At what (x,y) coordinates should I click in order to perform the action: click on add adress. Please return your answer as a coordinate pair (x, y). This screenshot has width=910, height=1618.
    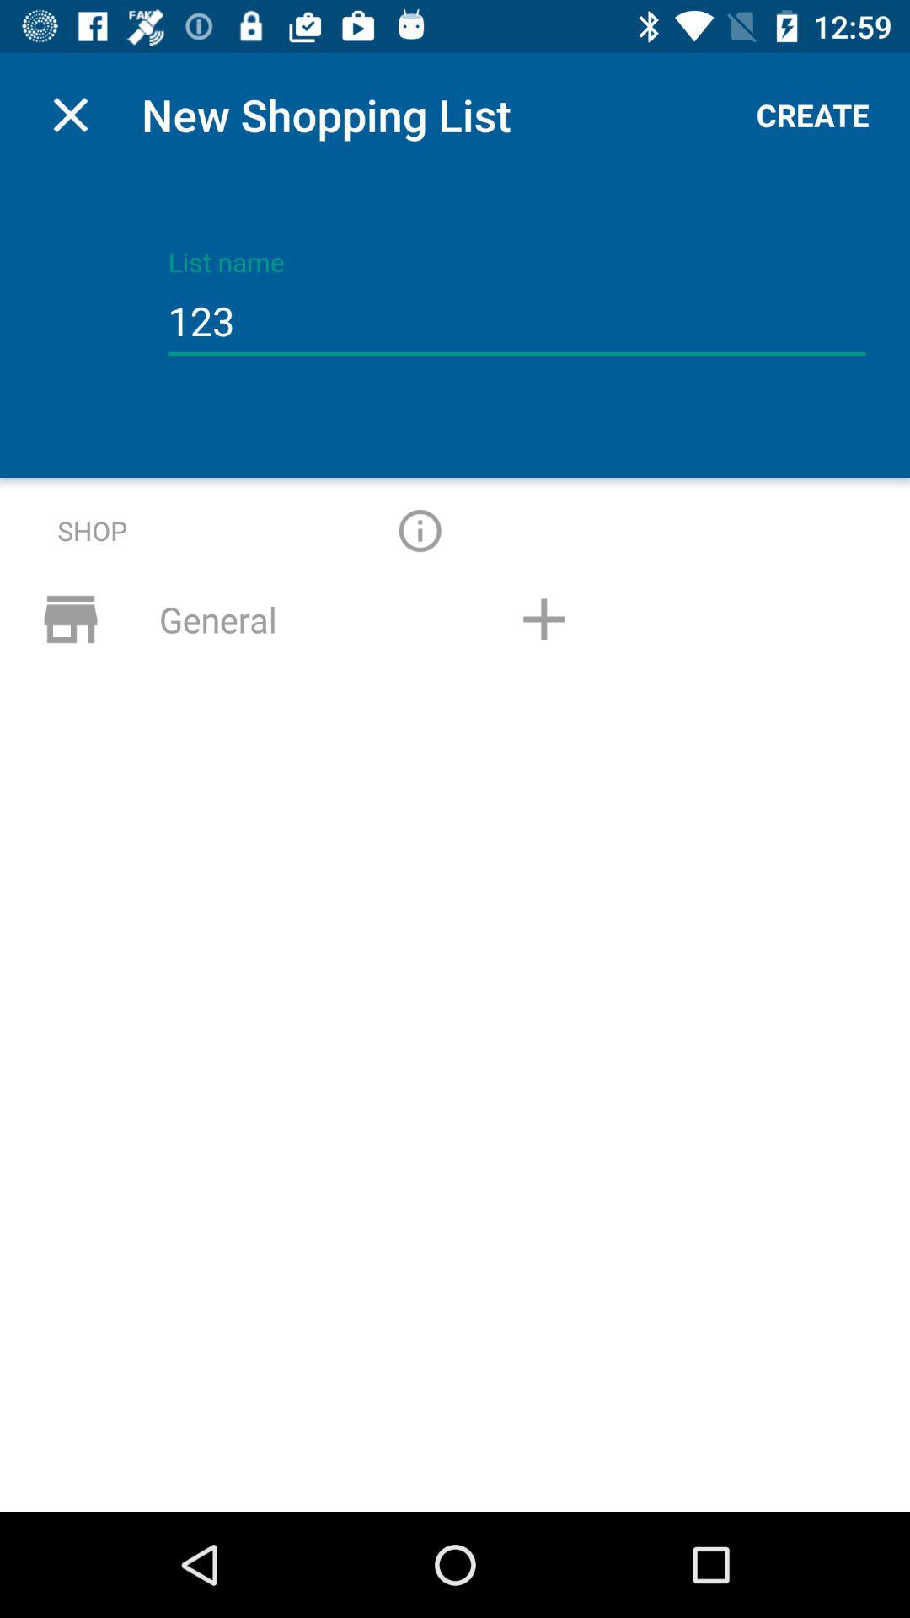
    Looking at the image, I should click on (543, 619).